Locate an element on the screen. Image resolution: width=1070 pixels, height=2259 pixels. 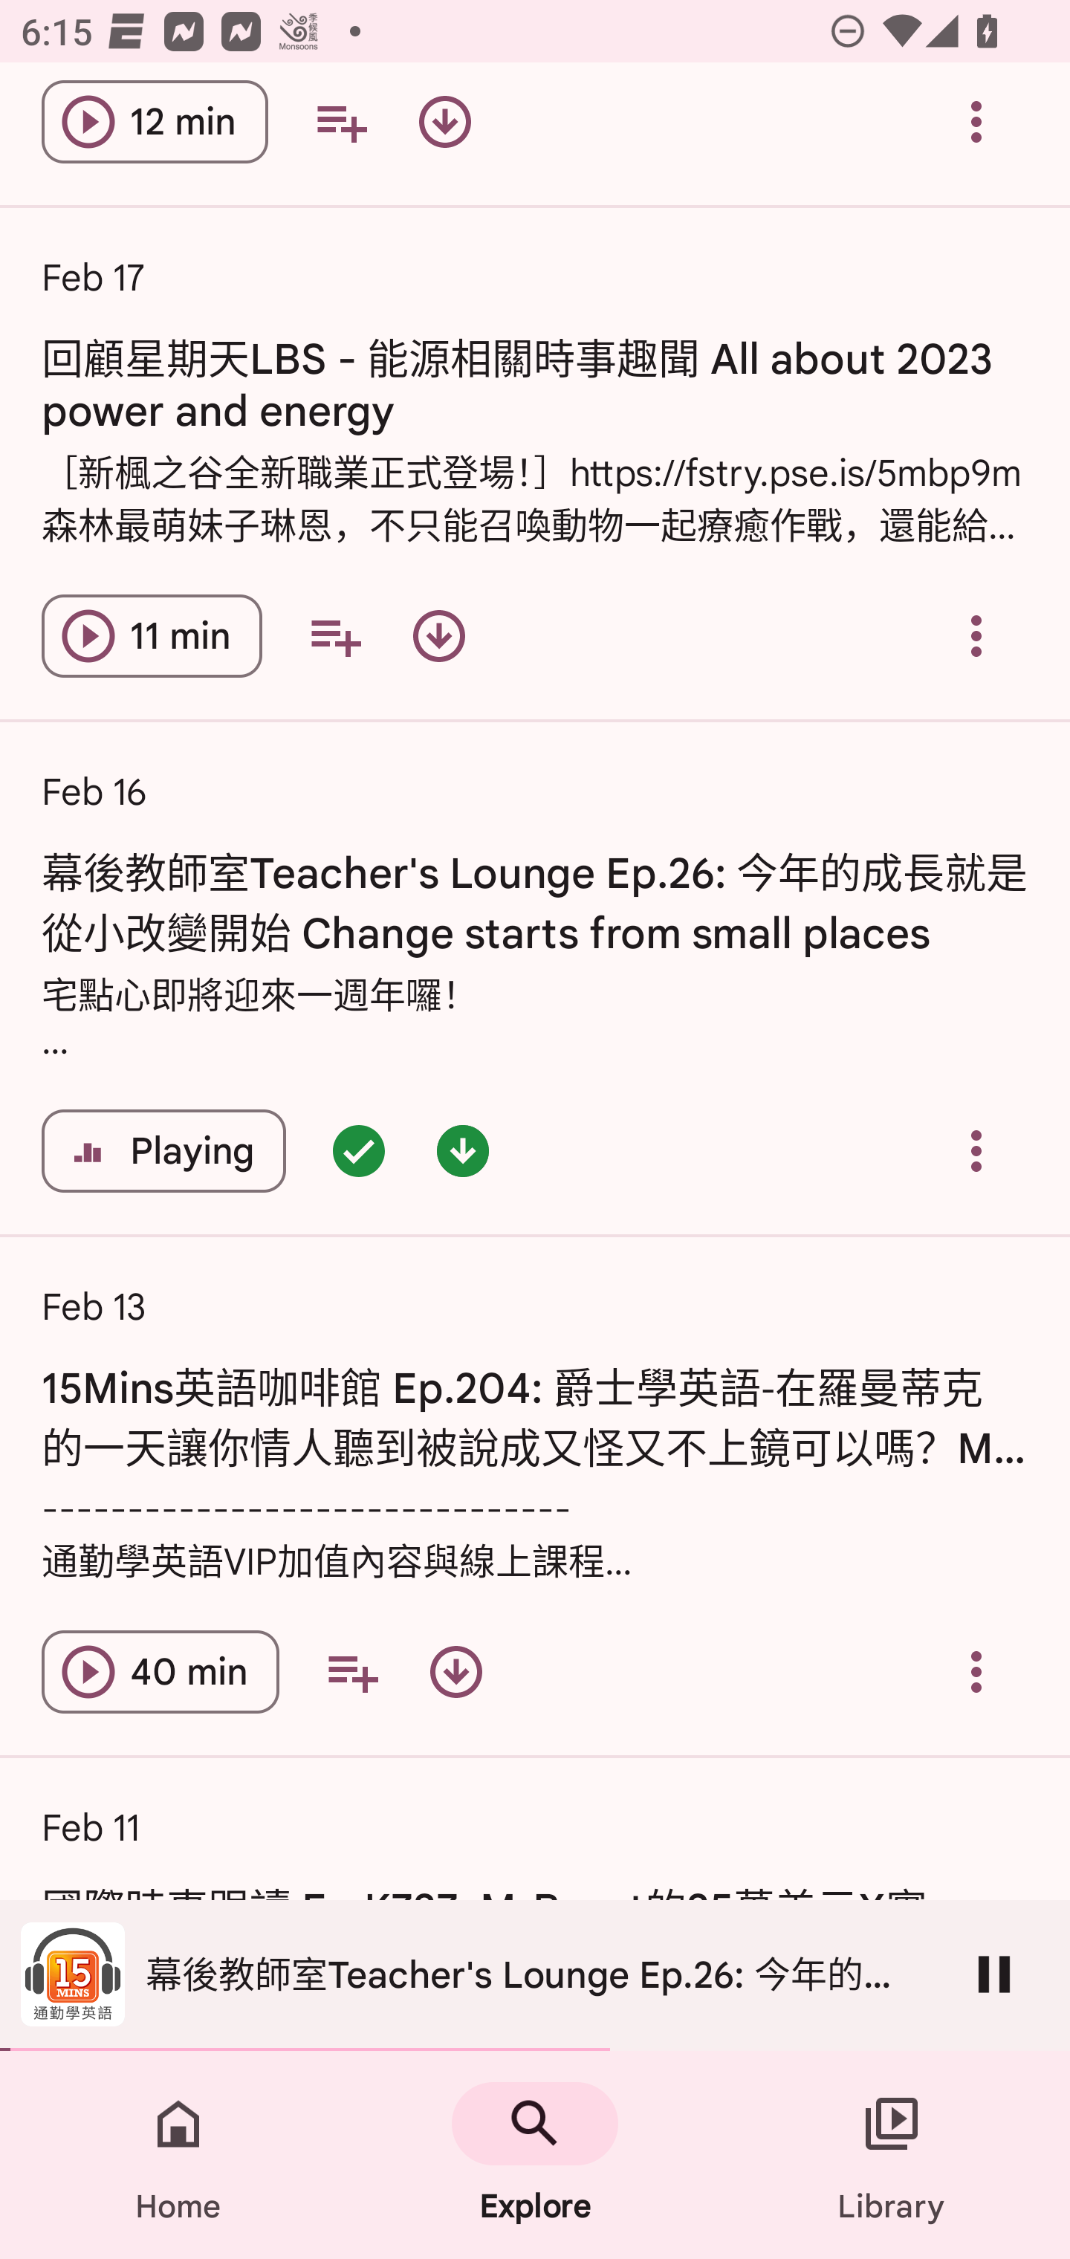
Episode downloaded - double tap for options 0.0 is located at coordinates (462, 1150).